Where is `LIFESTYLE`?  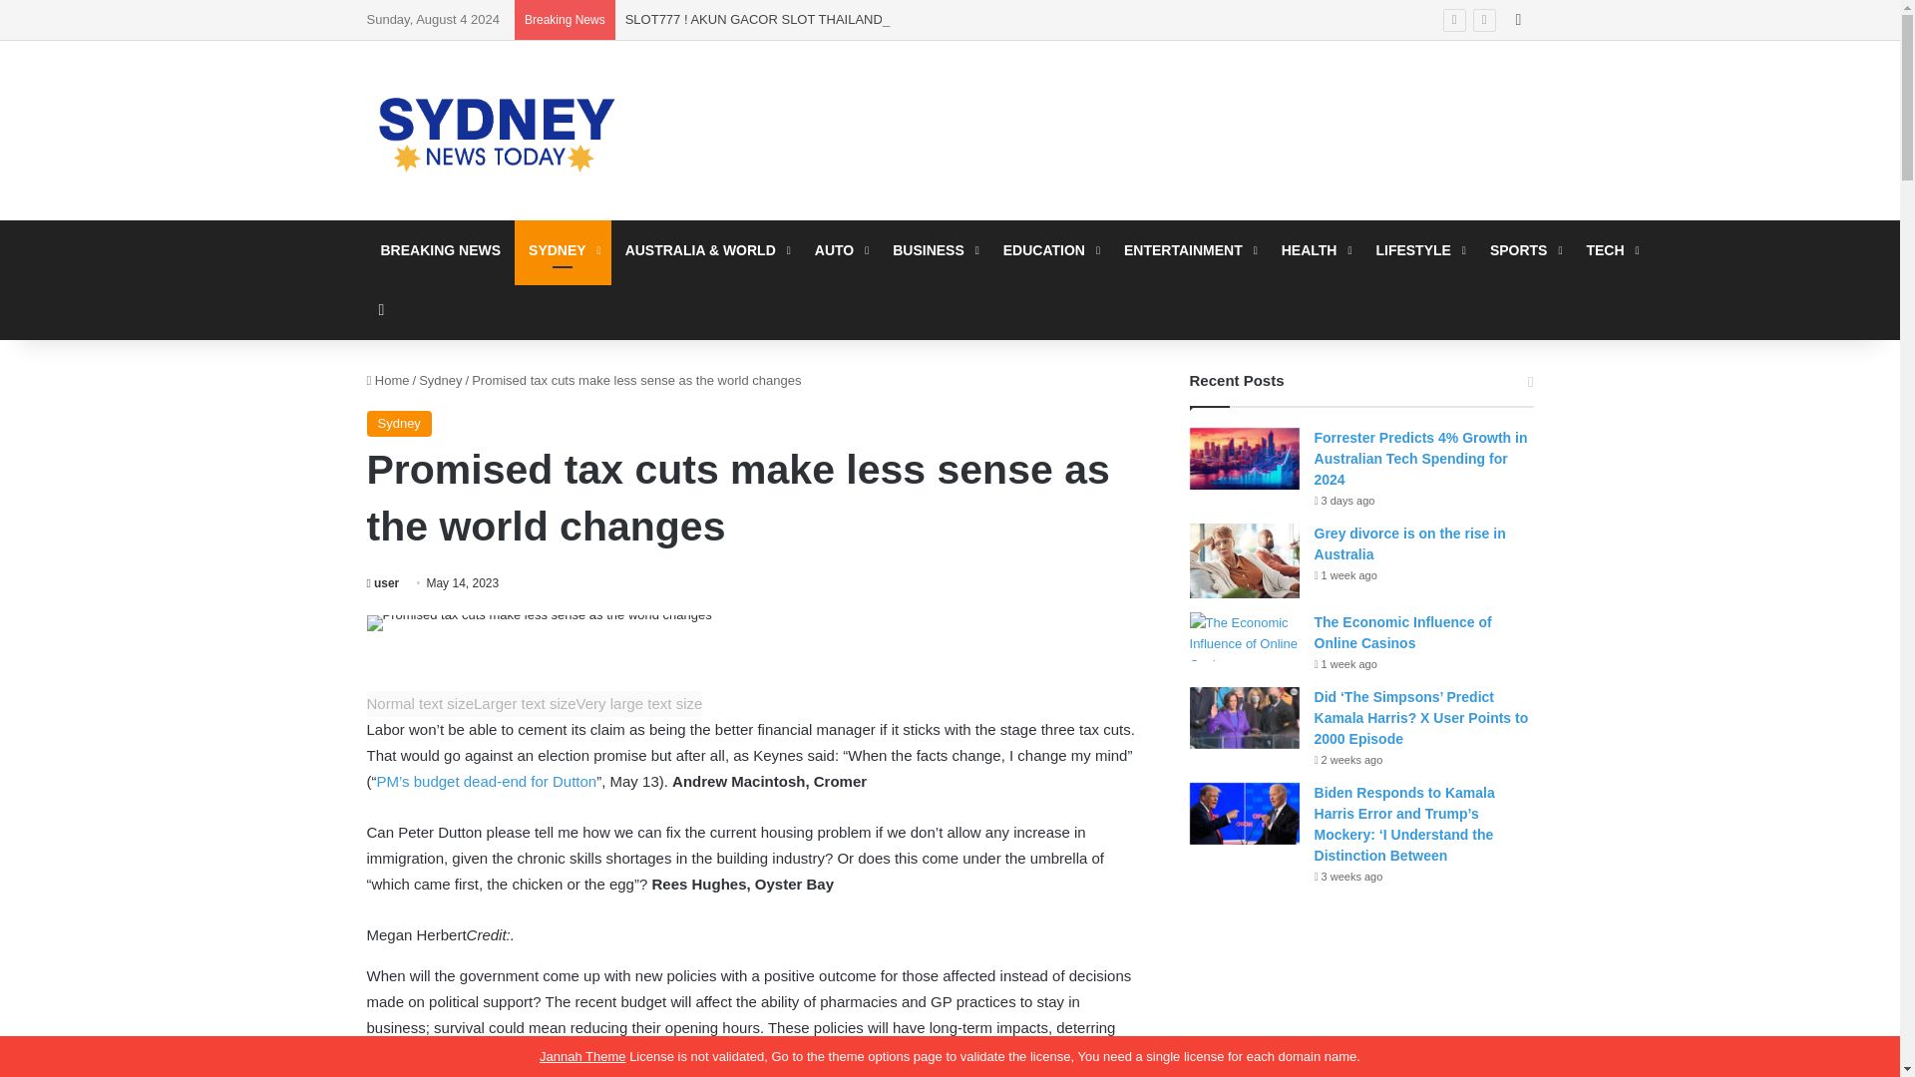 LIFESTYLE is located at coordinates (1418, 249).